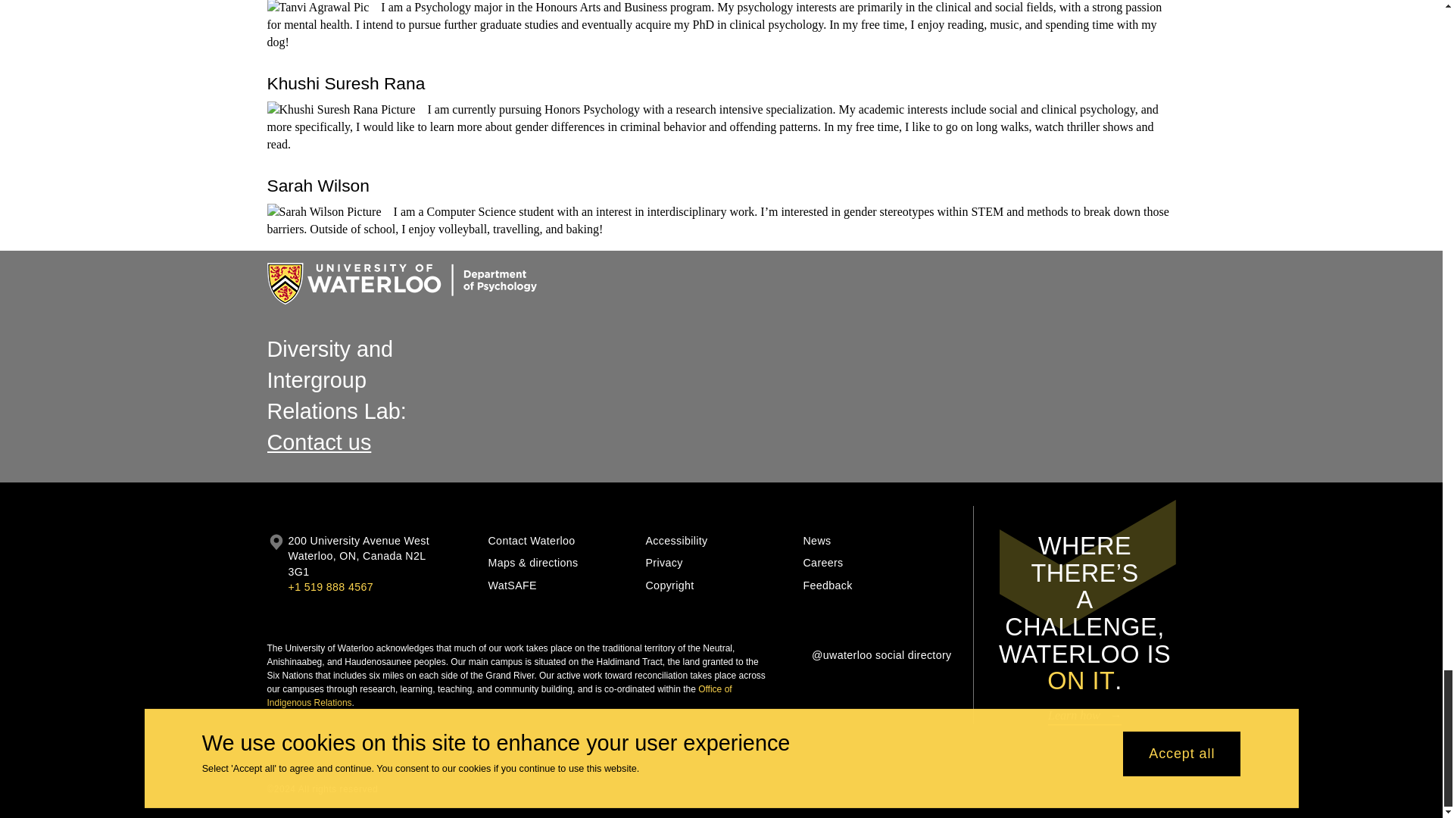 Image resolution: width=1454 pixels, height=818 pixels. I want to click on Campus map, so click(276, 564).